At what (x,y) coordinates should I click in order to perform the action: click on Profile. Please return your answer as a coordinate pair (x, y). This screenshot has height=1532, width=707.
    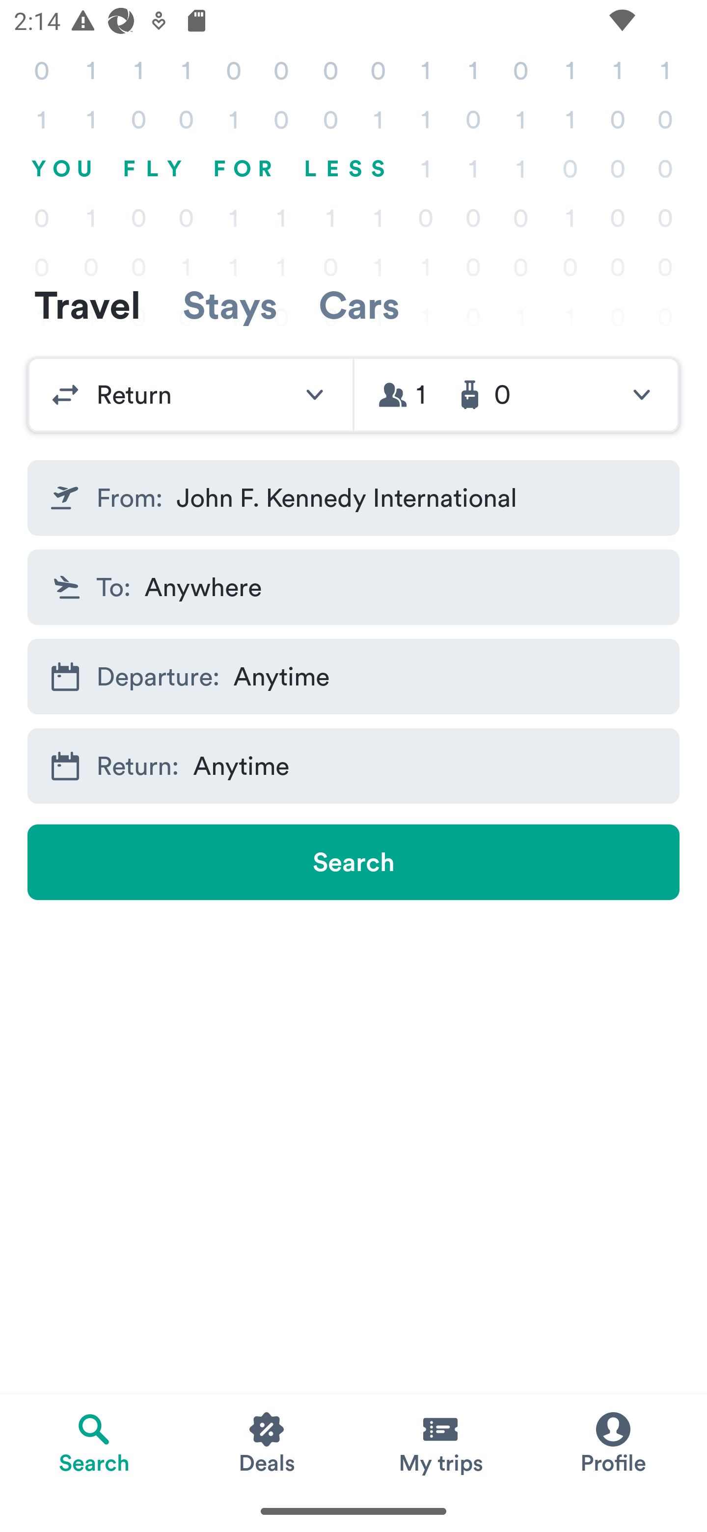
    Looking at the image, I should click on (613, 1442).